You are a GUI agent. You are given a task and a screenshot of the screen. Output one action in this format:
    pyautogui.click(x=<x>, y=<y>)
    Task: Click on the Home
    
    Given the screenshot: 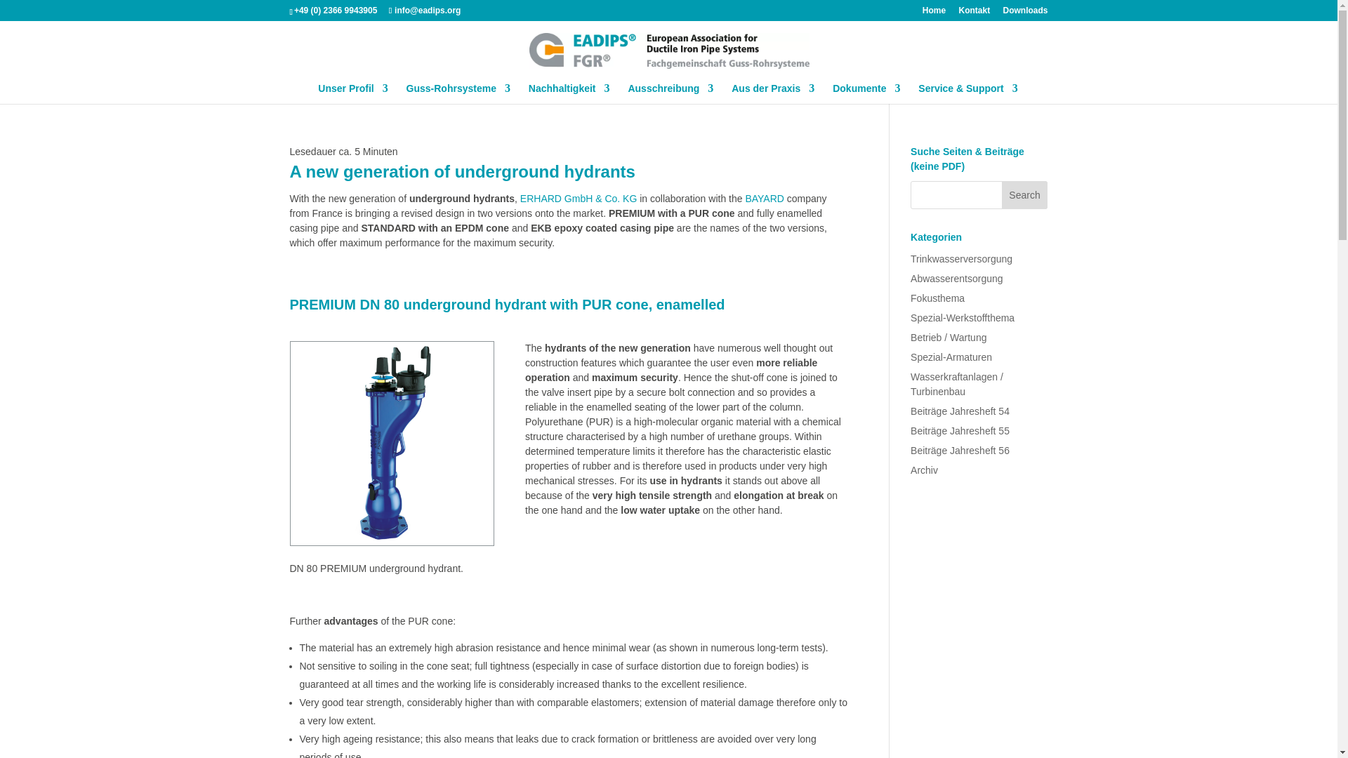 What is the action you would take?
    pyautogui.click(x=934, y=13)
    